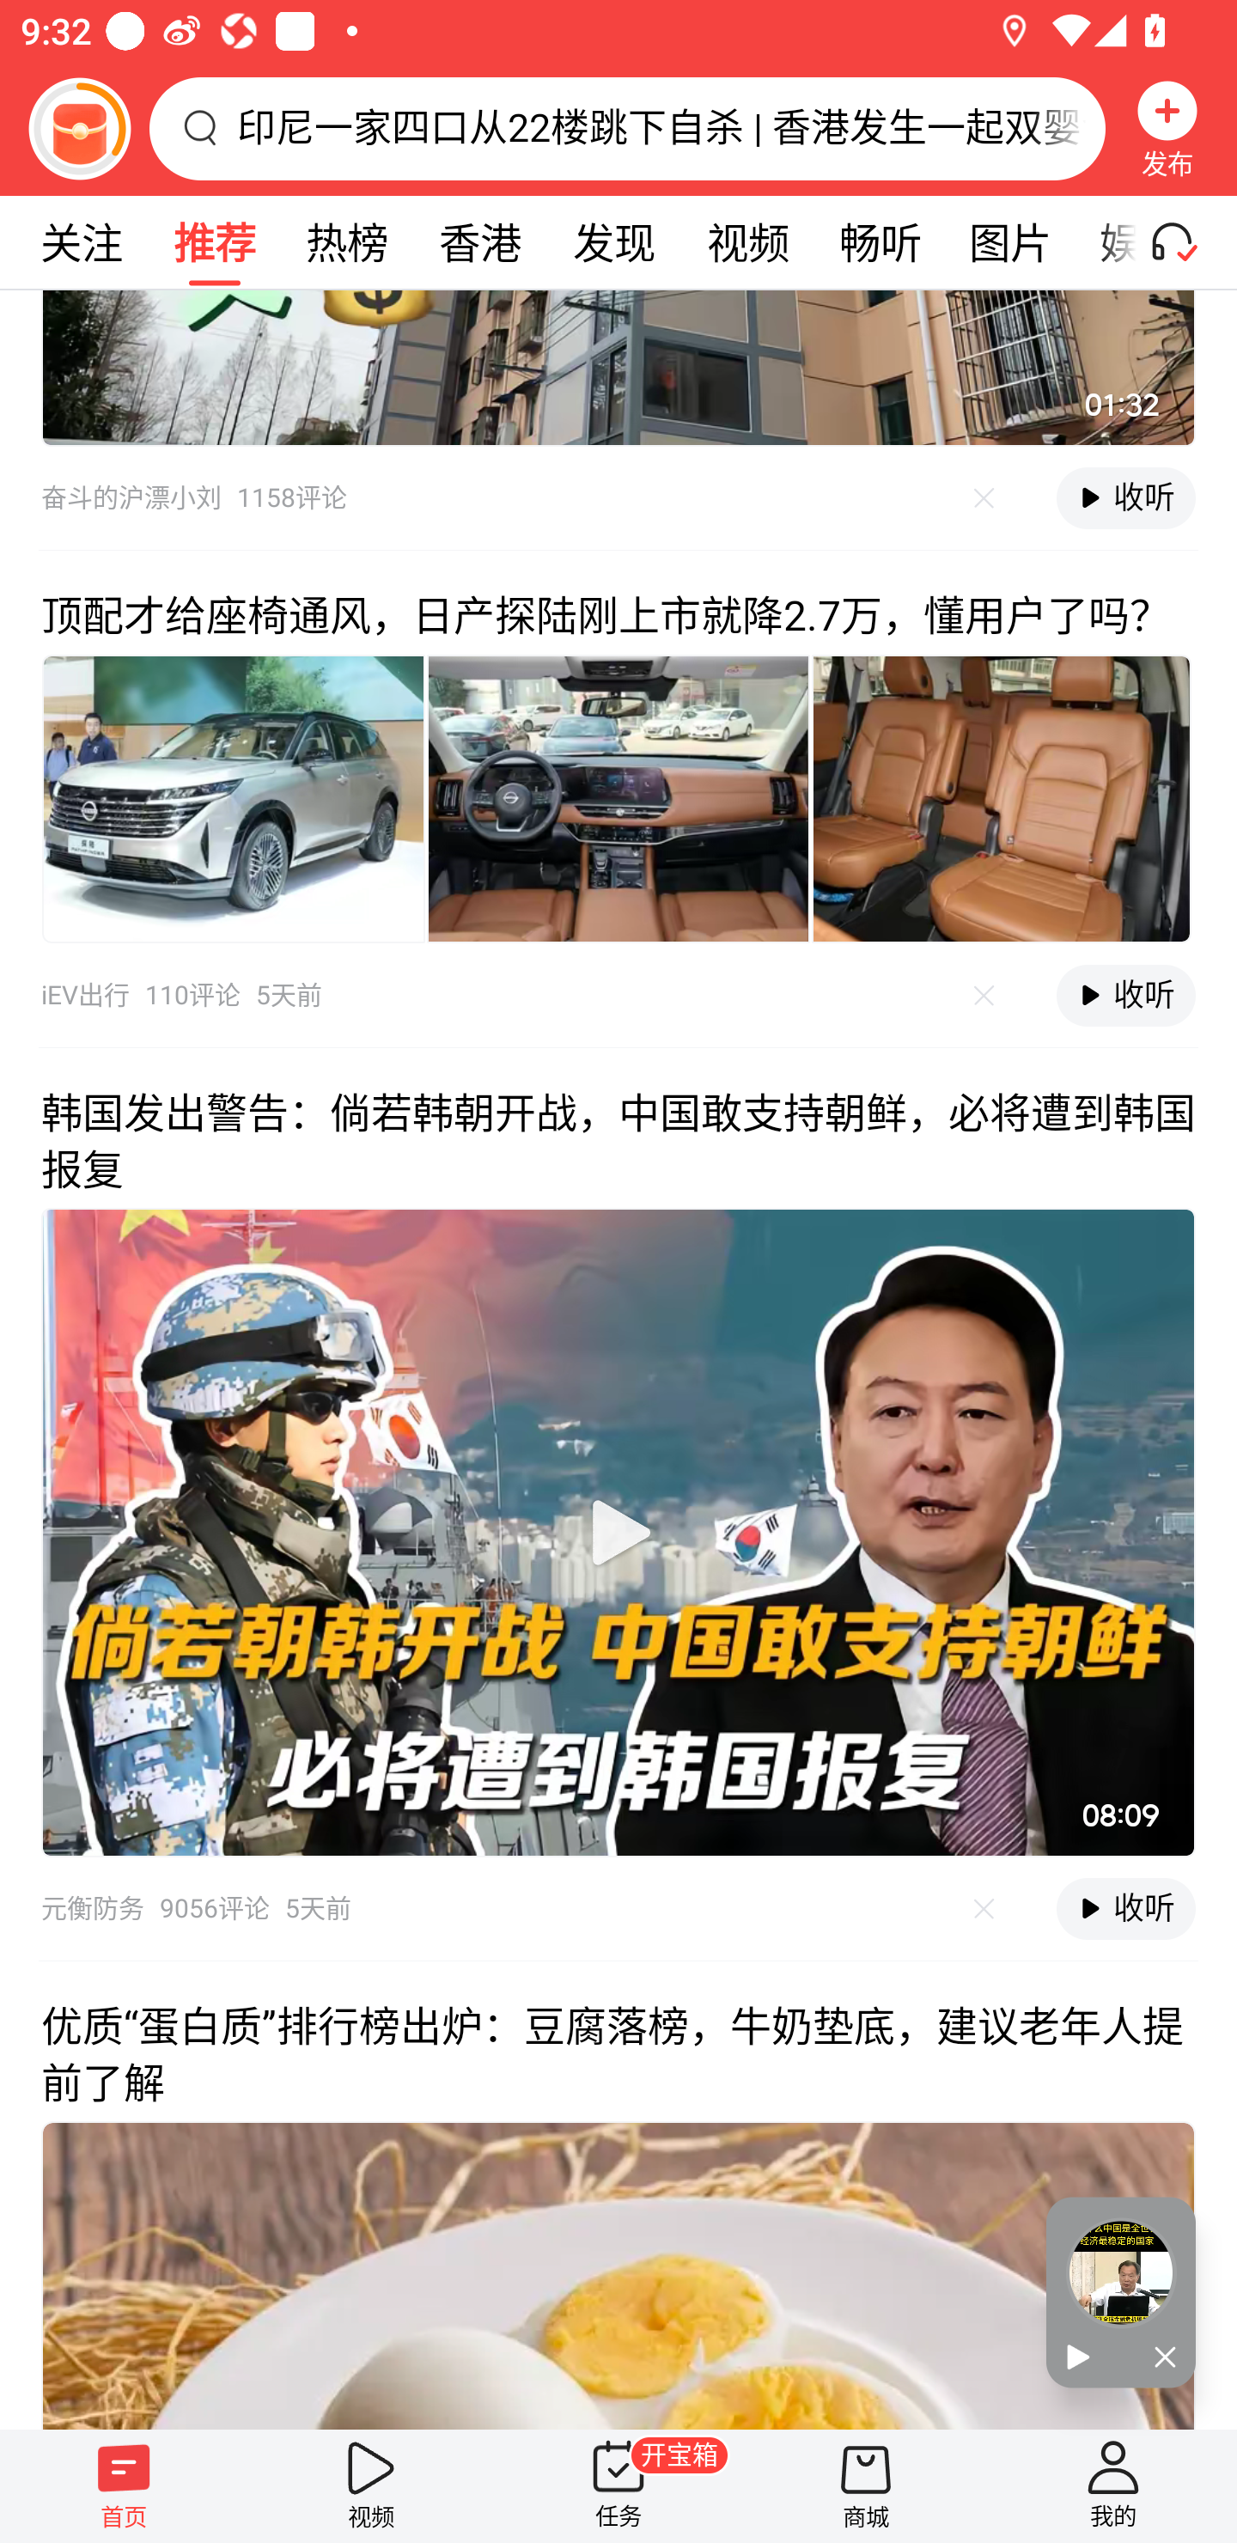 This screenshot has width=1237, height=2543. What do you see at coordinates (1121, 2292) in the screenshot?
I see `当前进度 0% 播放 关闭` at bounding box center [1121, 2292].